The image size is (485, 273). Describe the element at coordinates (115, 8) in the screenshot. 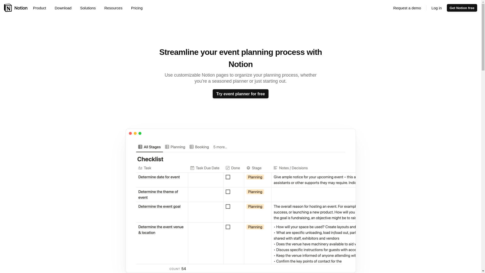

I see `Resources` at that location.